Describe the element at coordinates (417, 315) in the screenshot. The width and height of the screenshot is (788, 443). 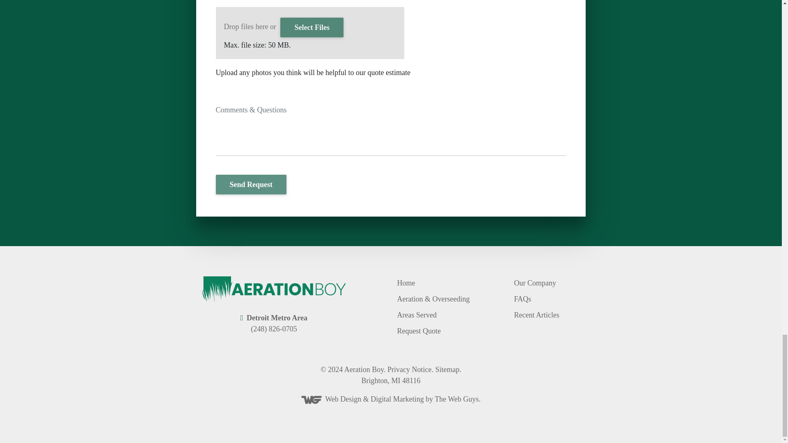
I see `Areas Served` at that location.